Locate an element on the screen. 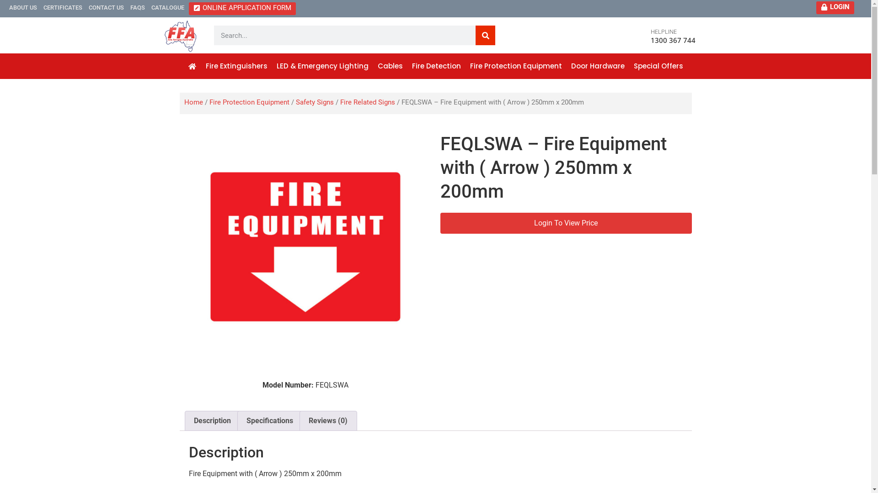 This screenshot has width=878, height=493. Home is located at coordinates (193, 102).